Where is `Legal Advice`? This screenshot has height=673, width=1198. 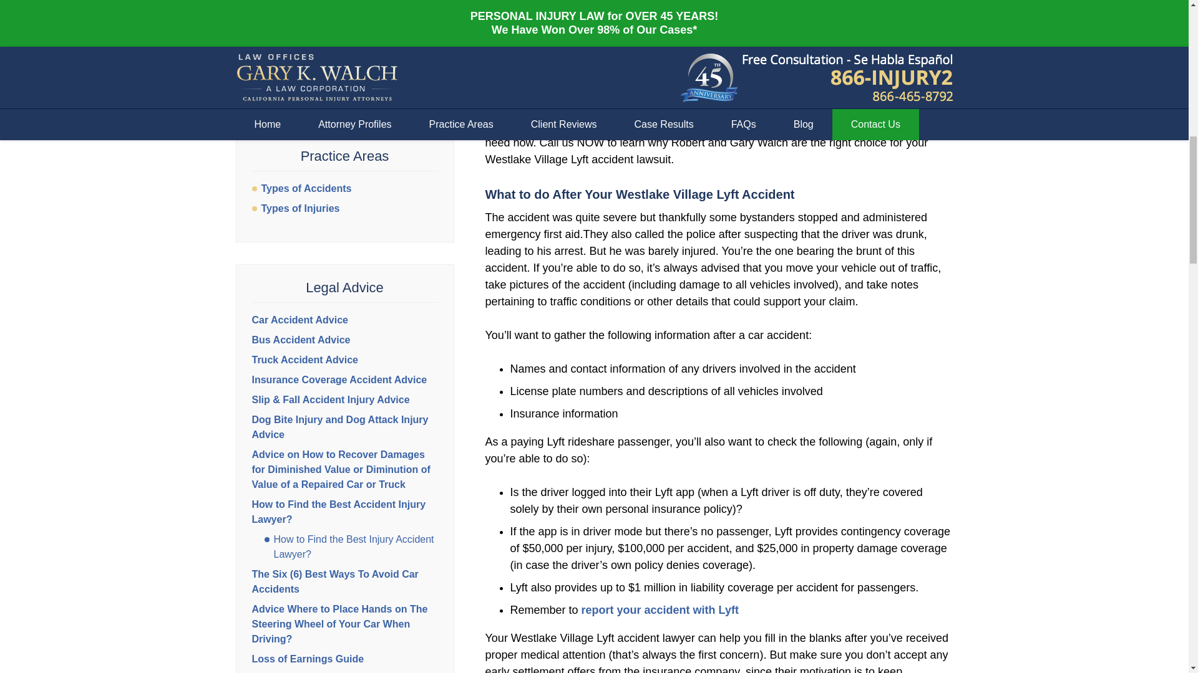
Legal Advice is located at coordinates (344, 288).